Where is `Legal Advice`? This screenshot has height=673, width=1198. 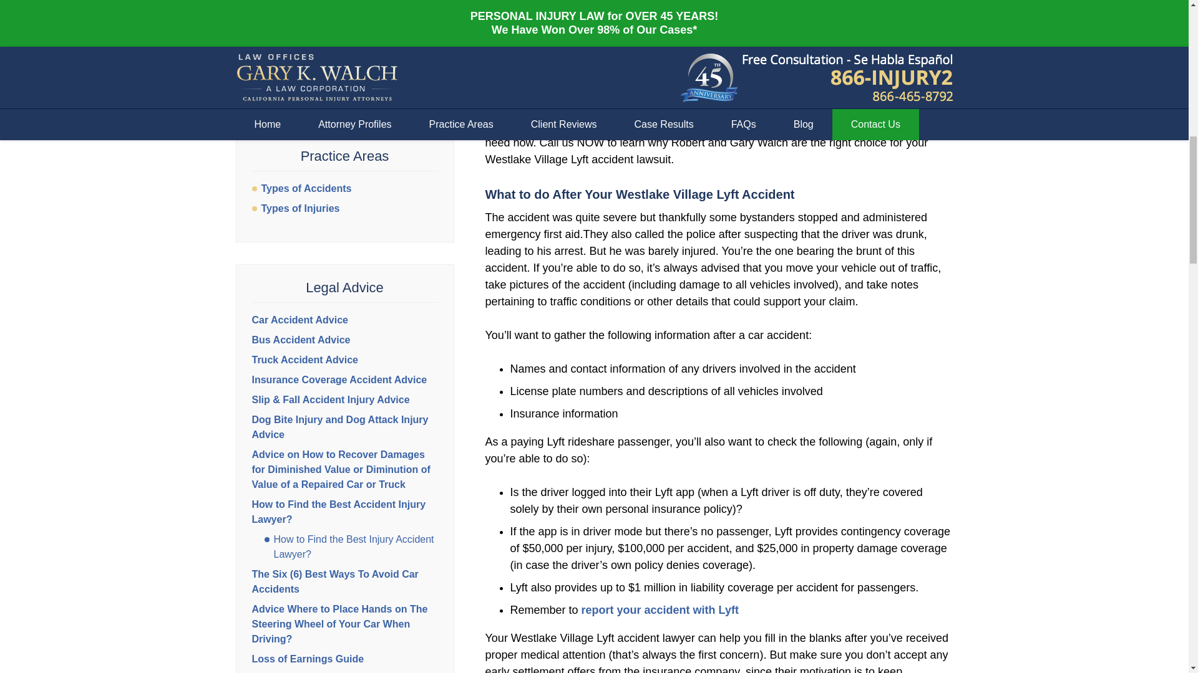
Legal Advice is located at coordinates (344, 288).